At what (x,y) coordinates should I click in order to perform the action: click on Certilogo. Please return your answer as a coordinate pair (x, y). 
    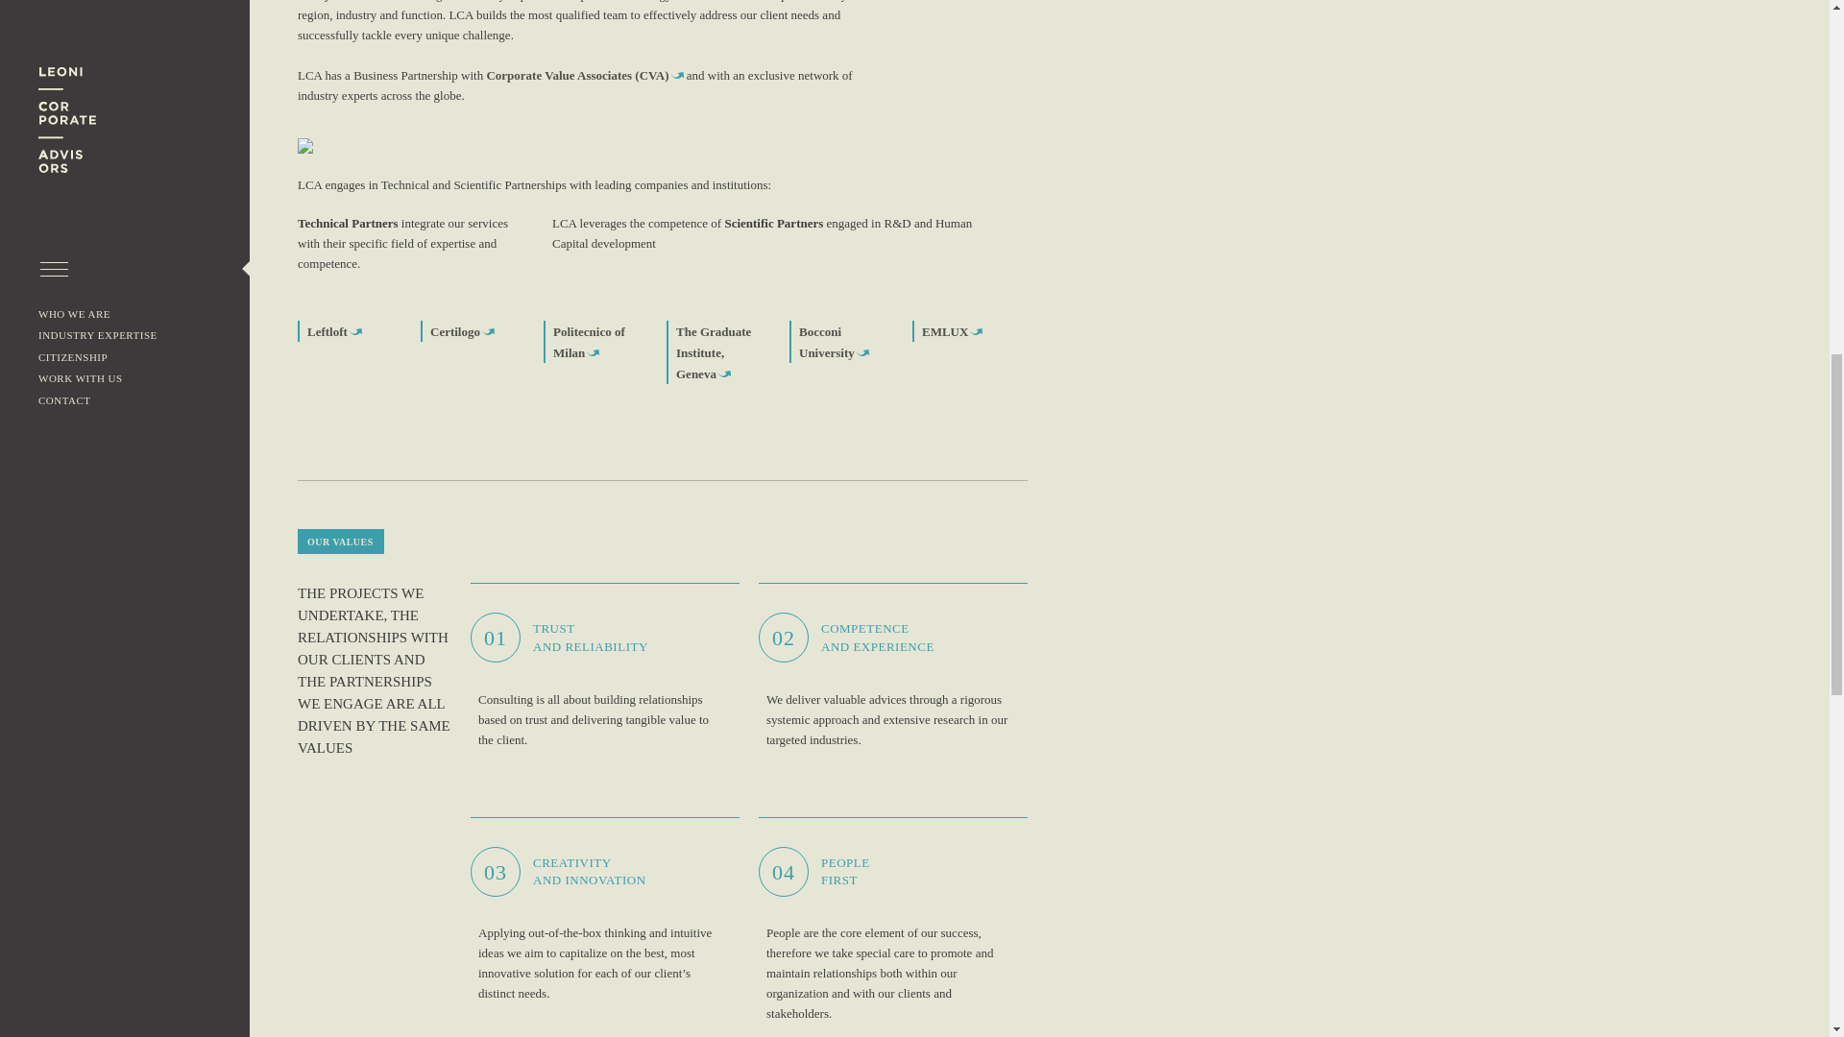
    Looking at the image, I should click on (461, 332).